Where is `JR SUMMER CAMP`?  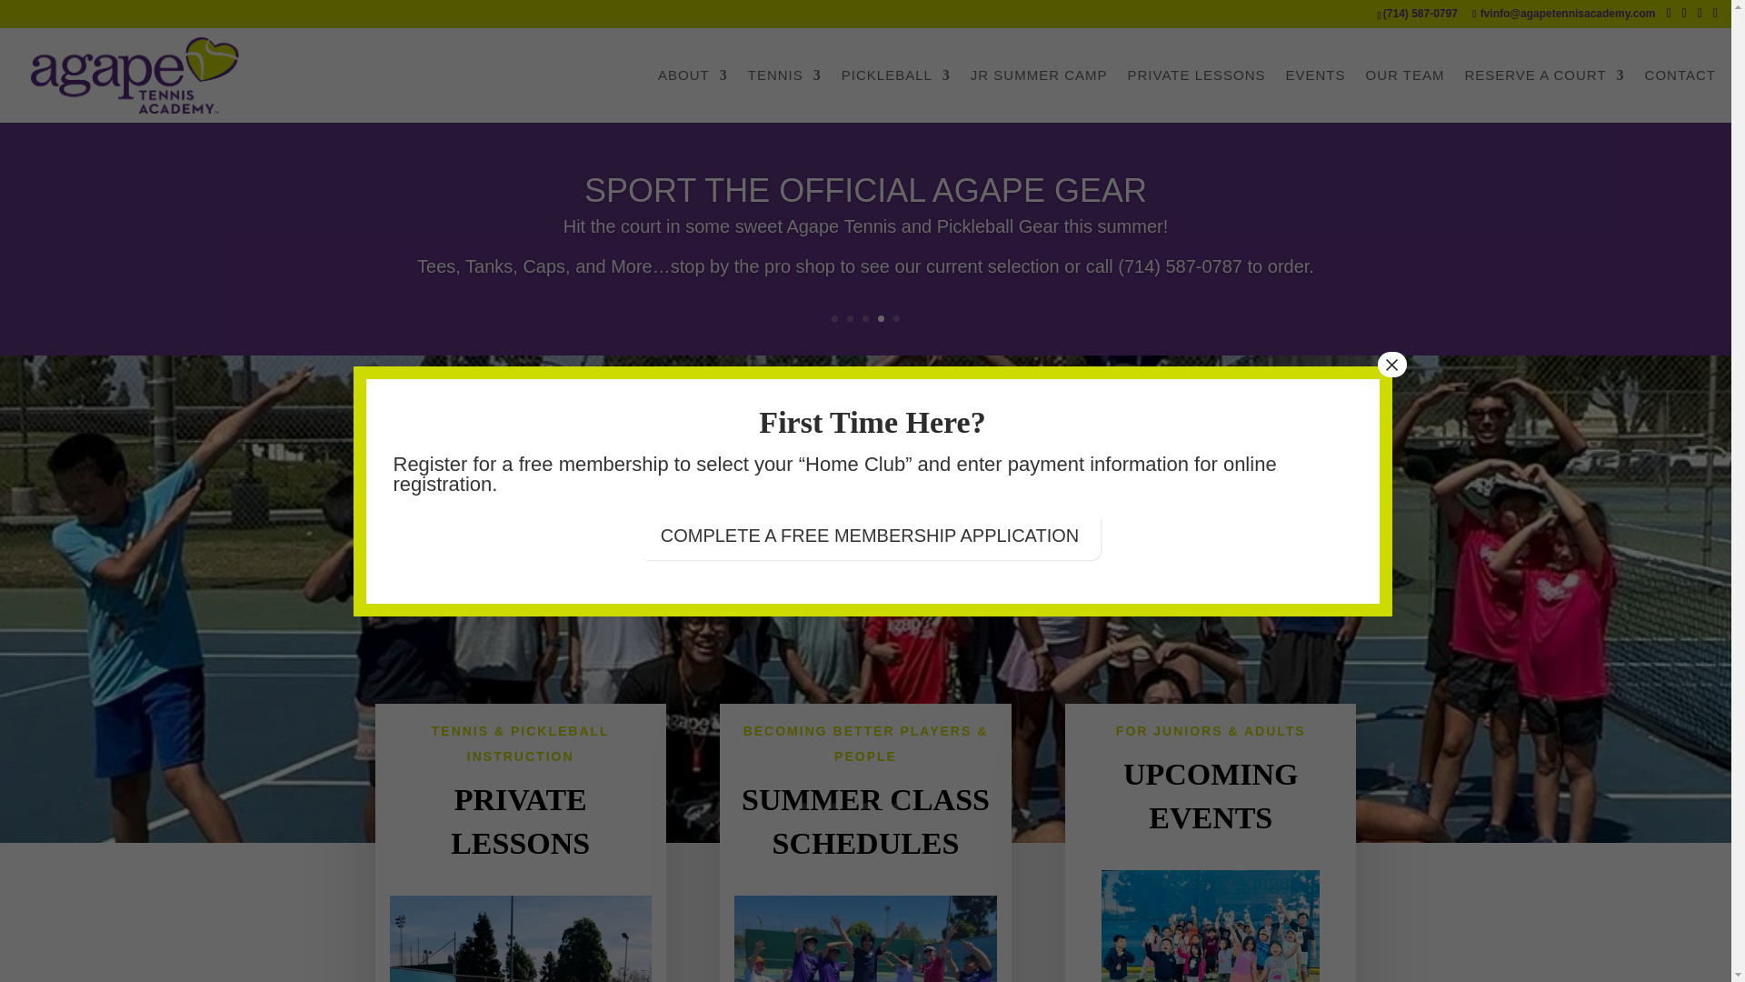 JR SUMMER CAMP is located at coordinates (1039, 95).